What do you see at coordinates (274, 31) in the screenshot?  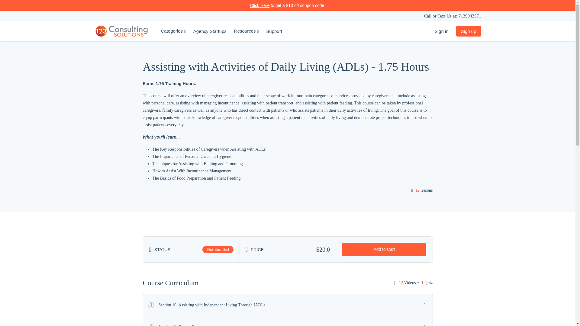 I see `Support` at bounding box center [274, 31].